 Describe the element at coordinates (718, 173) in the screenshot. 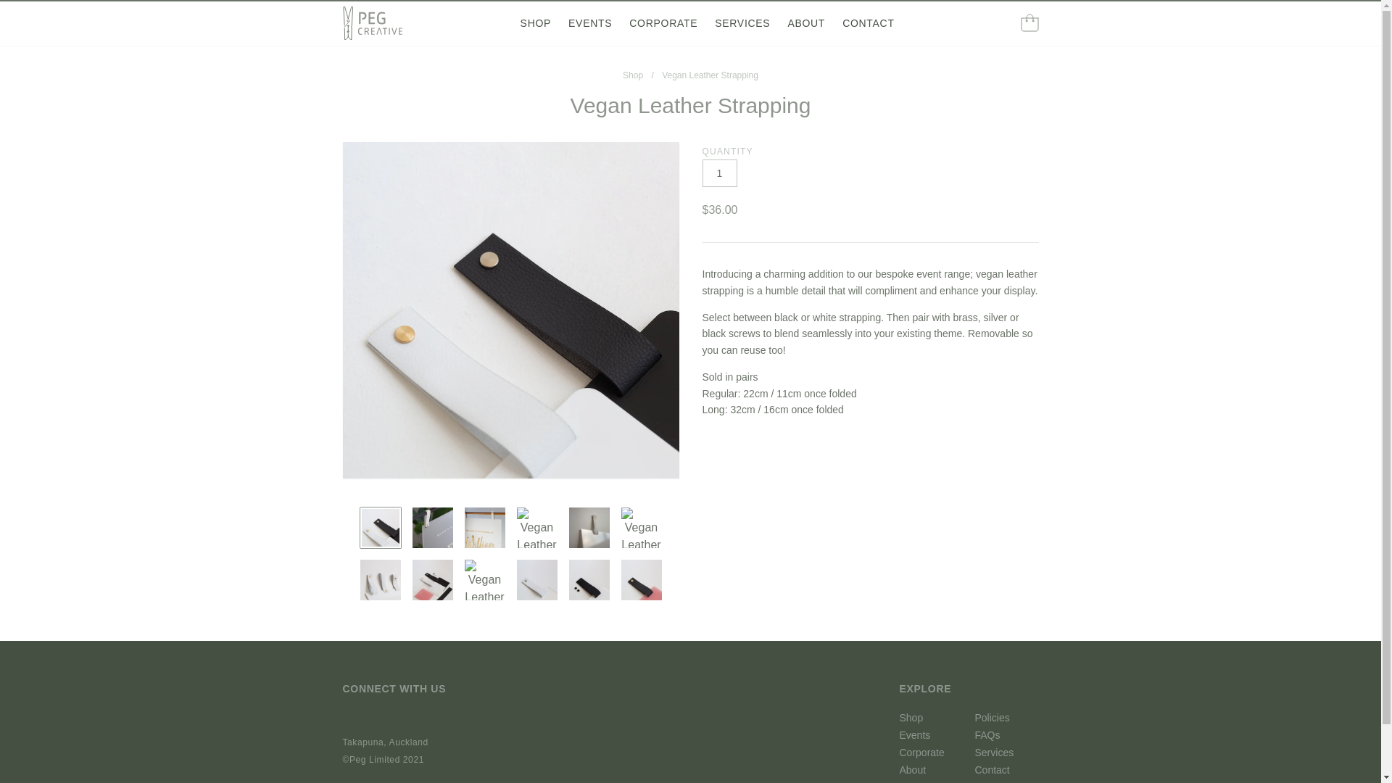

I see `1` at that location.